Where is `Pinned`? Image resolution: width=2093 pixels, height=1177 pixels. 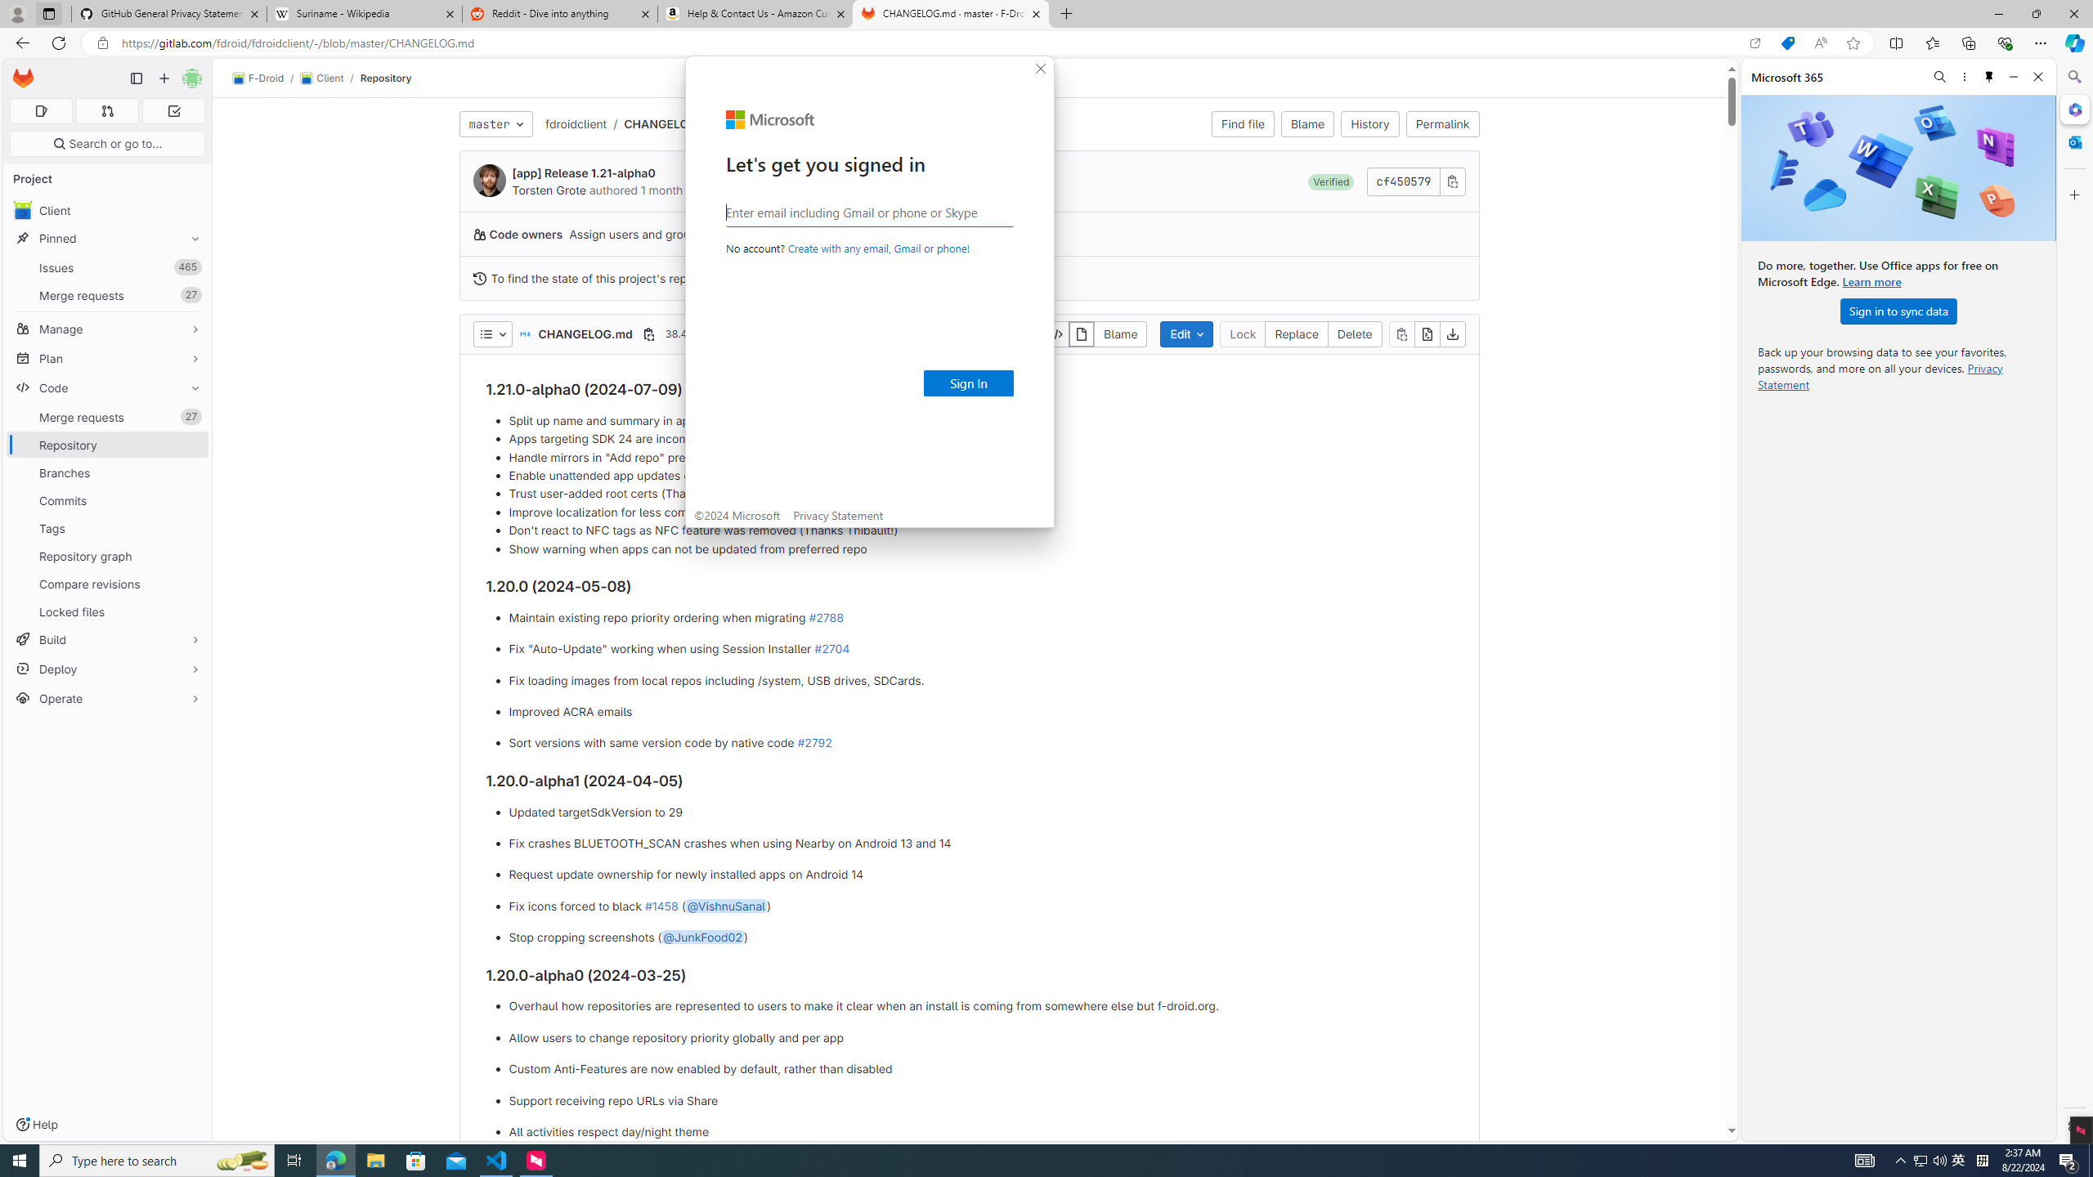
Pinned is located at coordinates (108, 239).